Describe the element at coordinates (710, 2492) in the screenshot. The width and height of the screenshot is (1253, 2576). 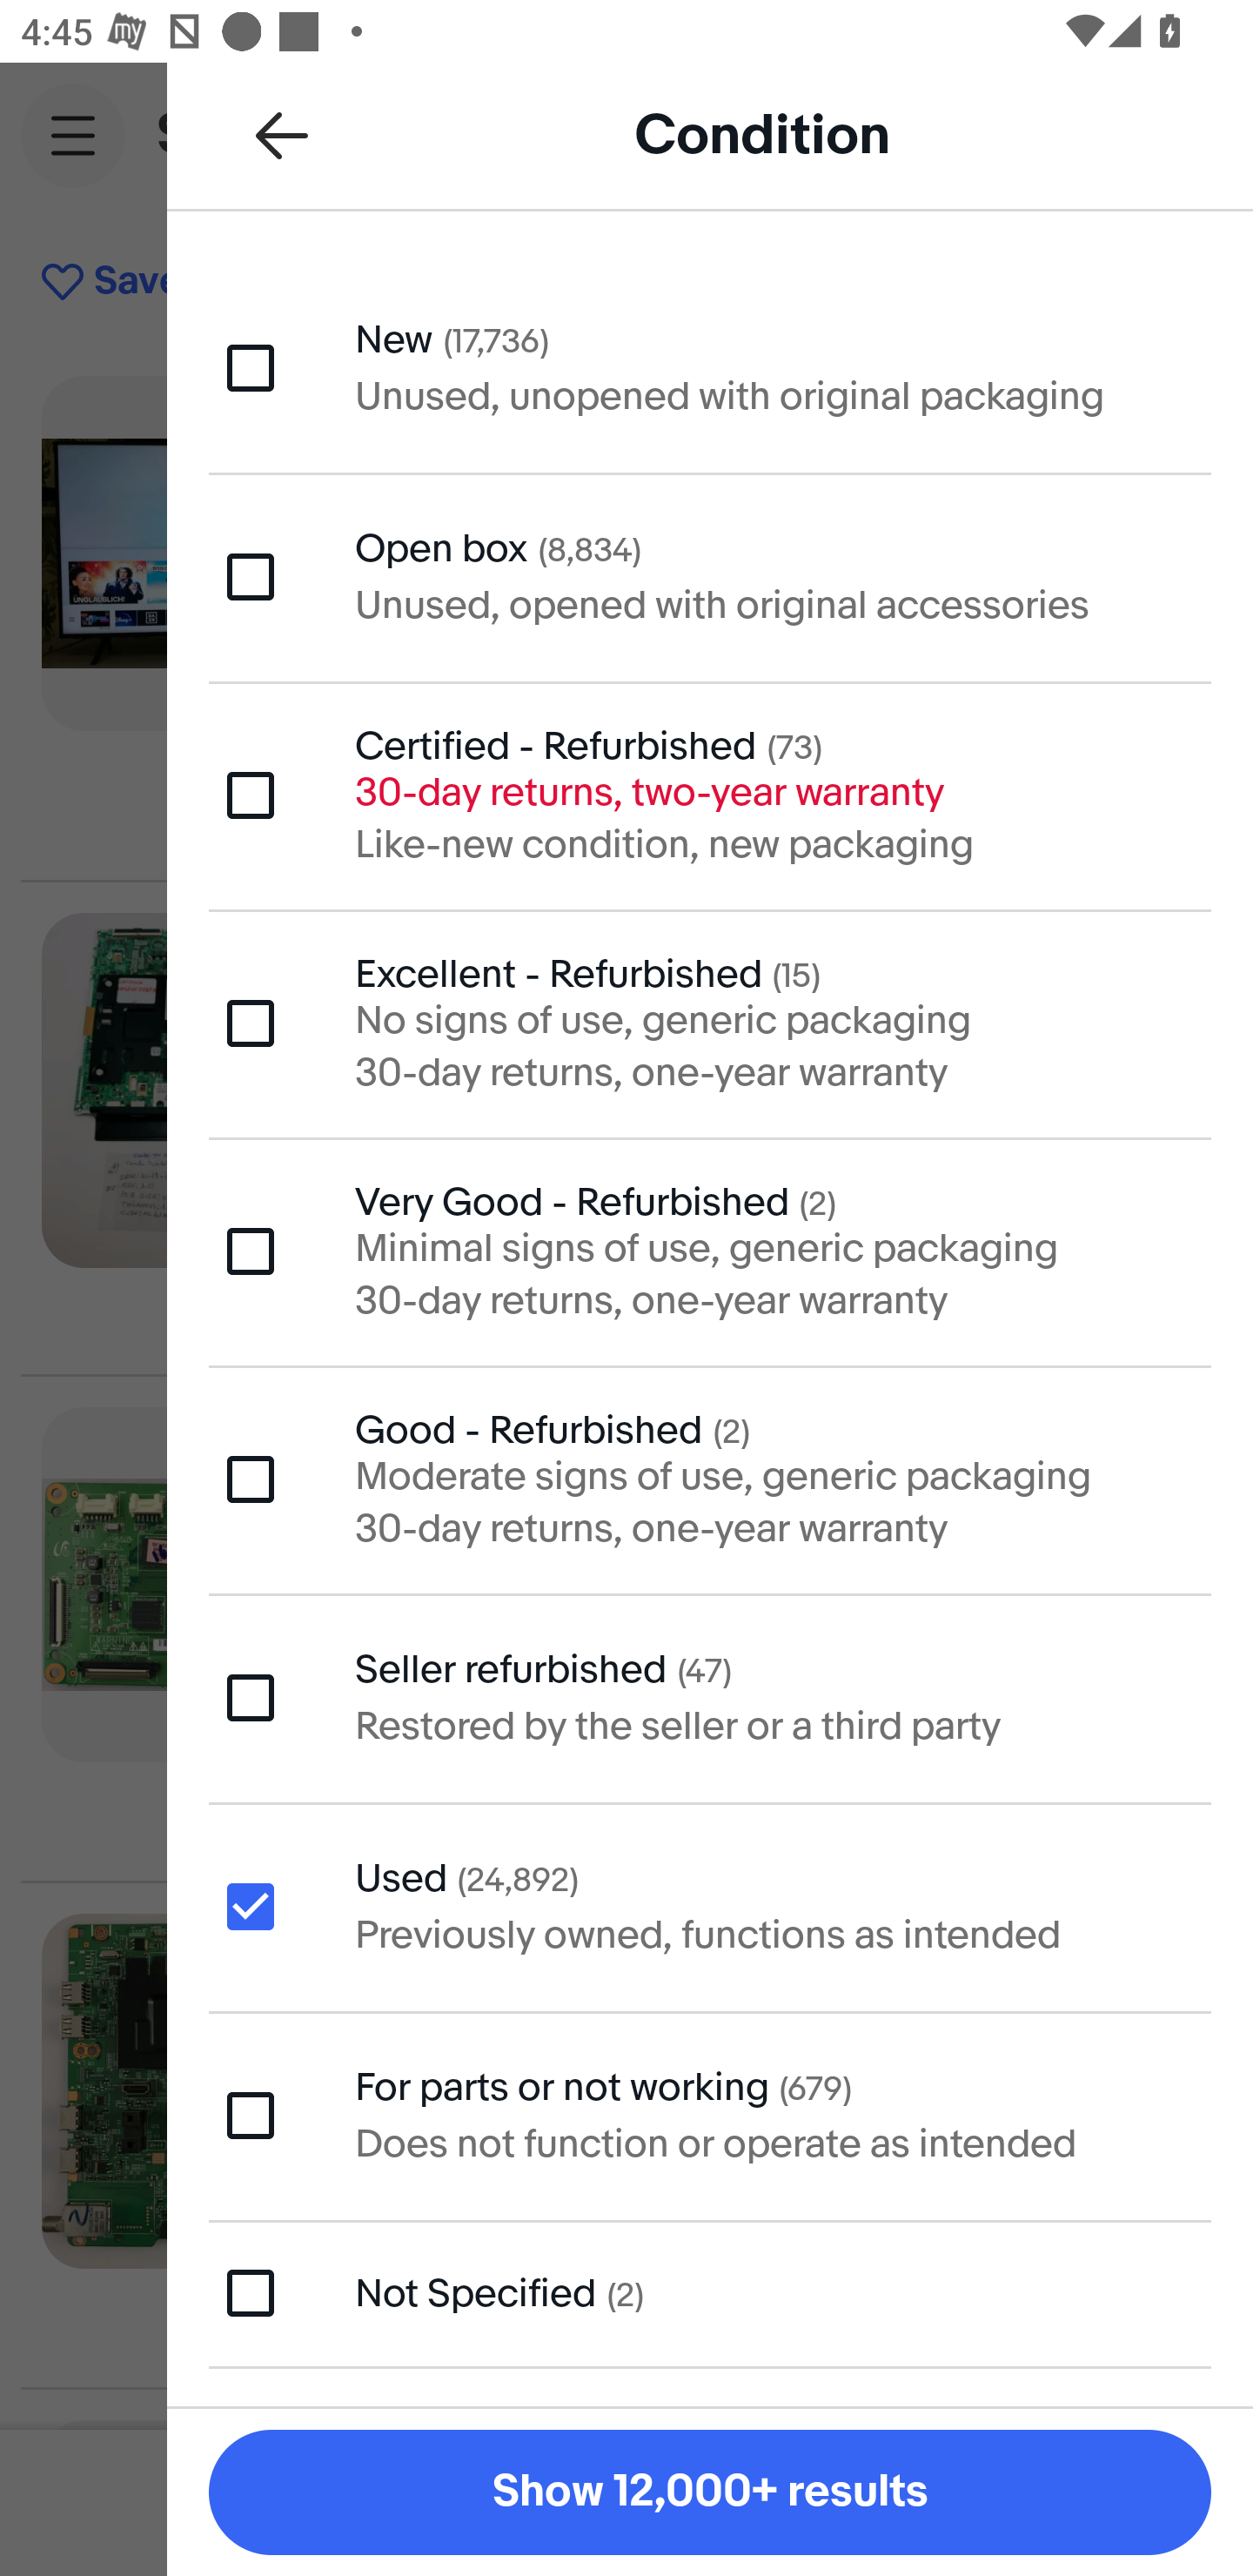
I see `Show 12,000+ results` at that location.